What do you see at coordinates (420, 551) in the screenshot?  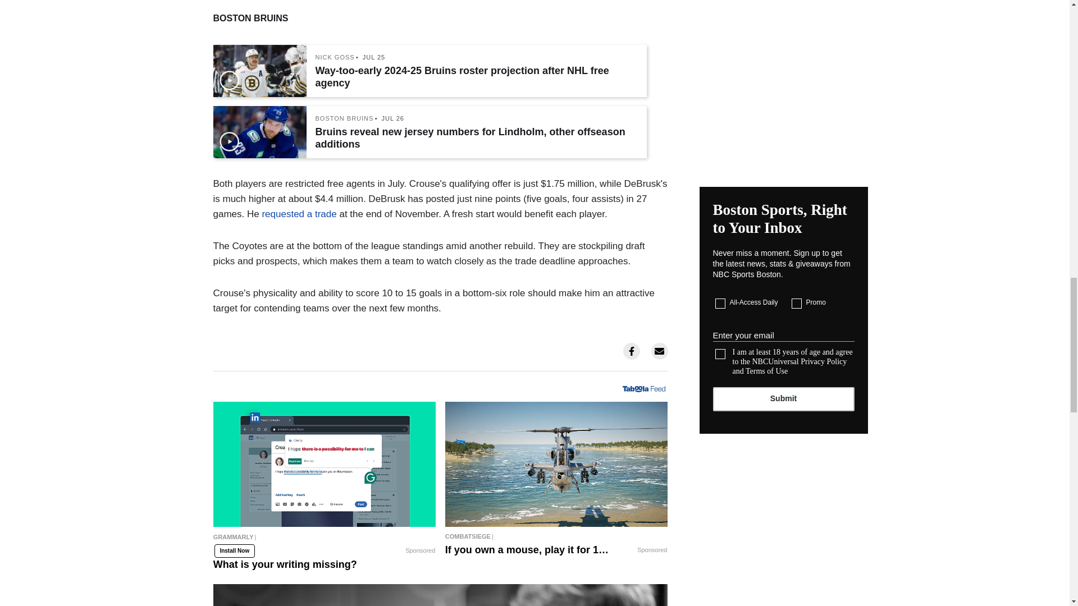 I see `Sponsored` at bounding box center [420, 551].